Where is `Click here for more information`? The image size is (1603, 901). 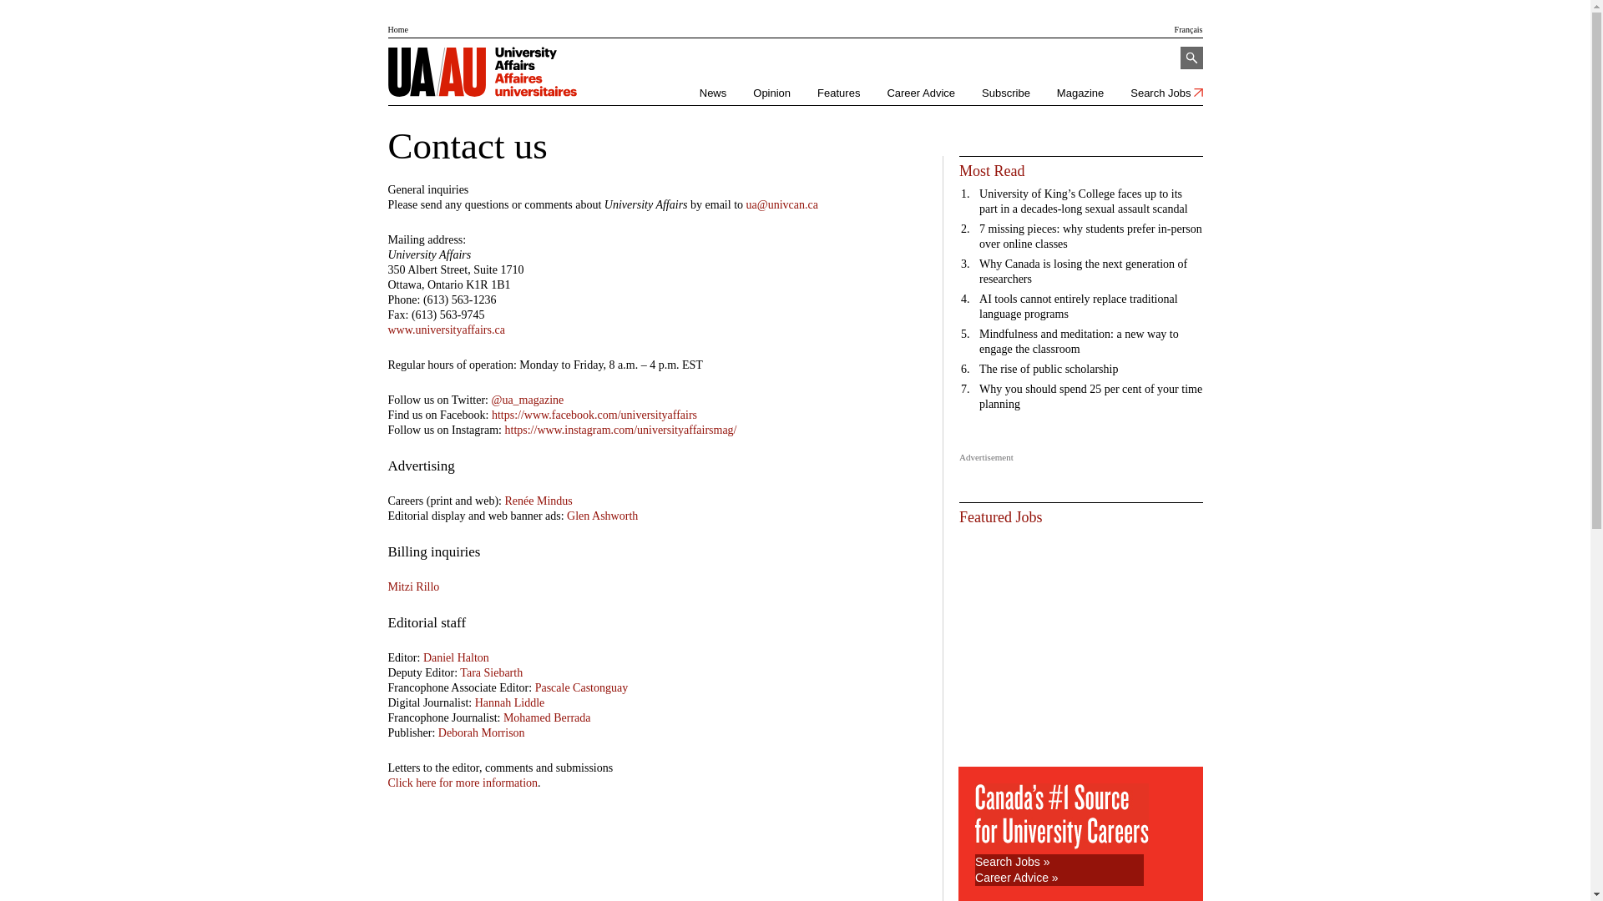
Click here for more information is located at coordinates (463, 783).